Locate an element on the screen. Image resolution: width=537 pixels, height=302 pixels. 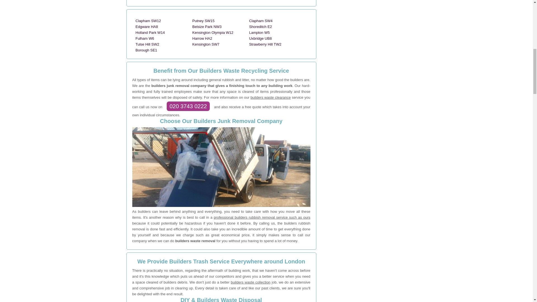
Tulse Hill SW2 is located at coordinates (147, 44).